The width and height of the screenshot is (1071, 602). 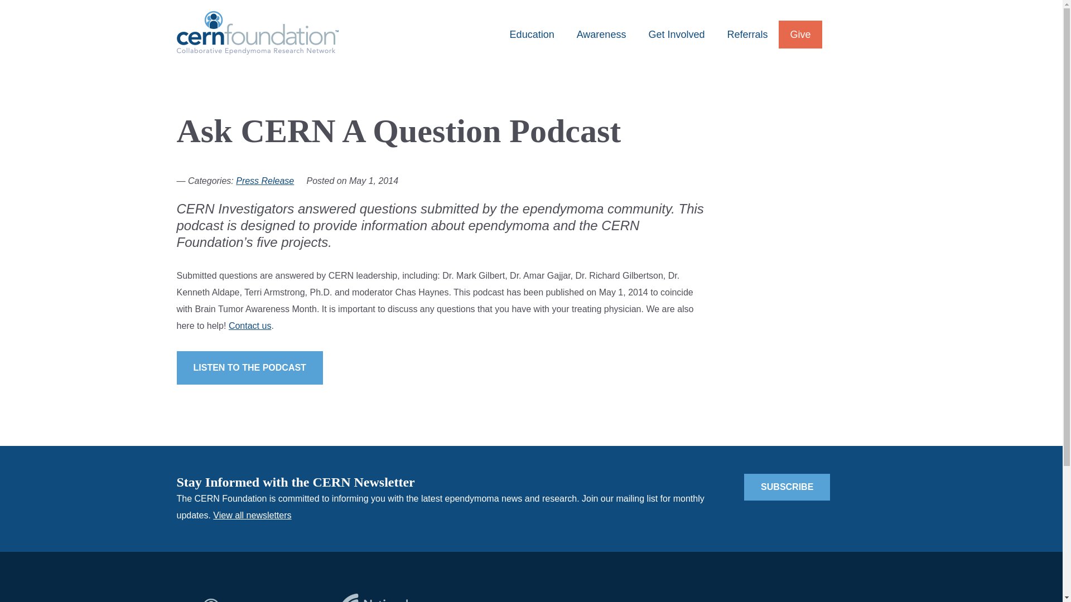 What do you see at coordinates (676, 35) in the screenshot?
I see `Get Involved` at bounding box center [676, 35].